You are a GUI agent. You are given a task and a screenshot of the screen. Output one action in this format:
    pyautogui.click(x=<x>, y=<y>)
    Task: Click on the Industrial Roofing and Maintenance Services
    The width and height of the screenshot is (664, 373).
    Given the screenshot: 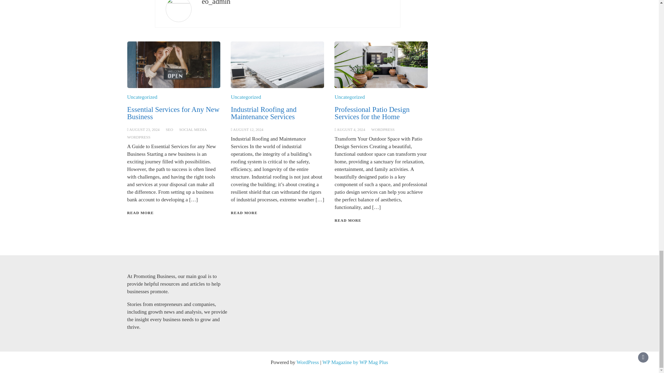 What is the action you would take?
    pyautogui.click(x=263, y=113)
    